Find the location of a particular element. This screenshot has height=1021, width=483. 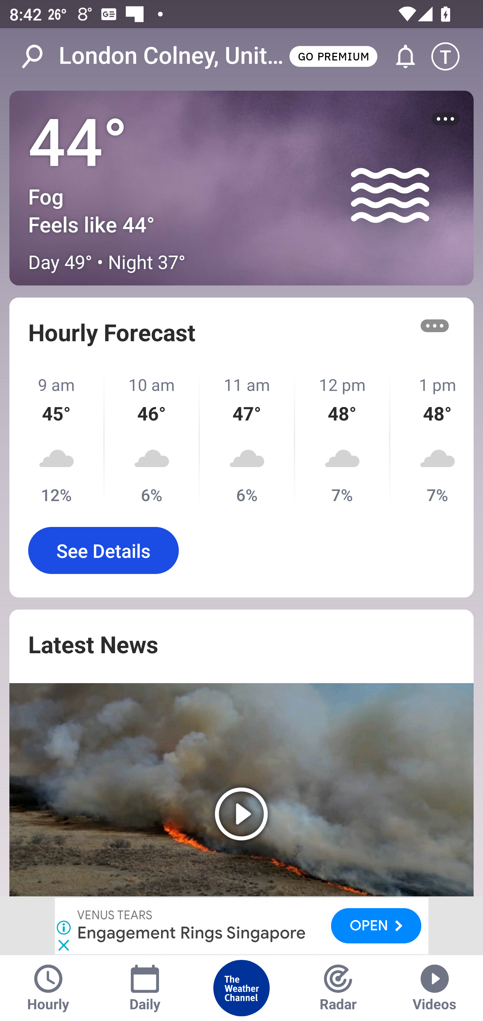

Videos Tab Videos is located at coordinates (435, 988).